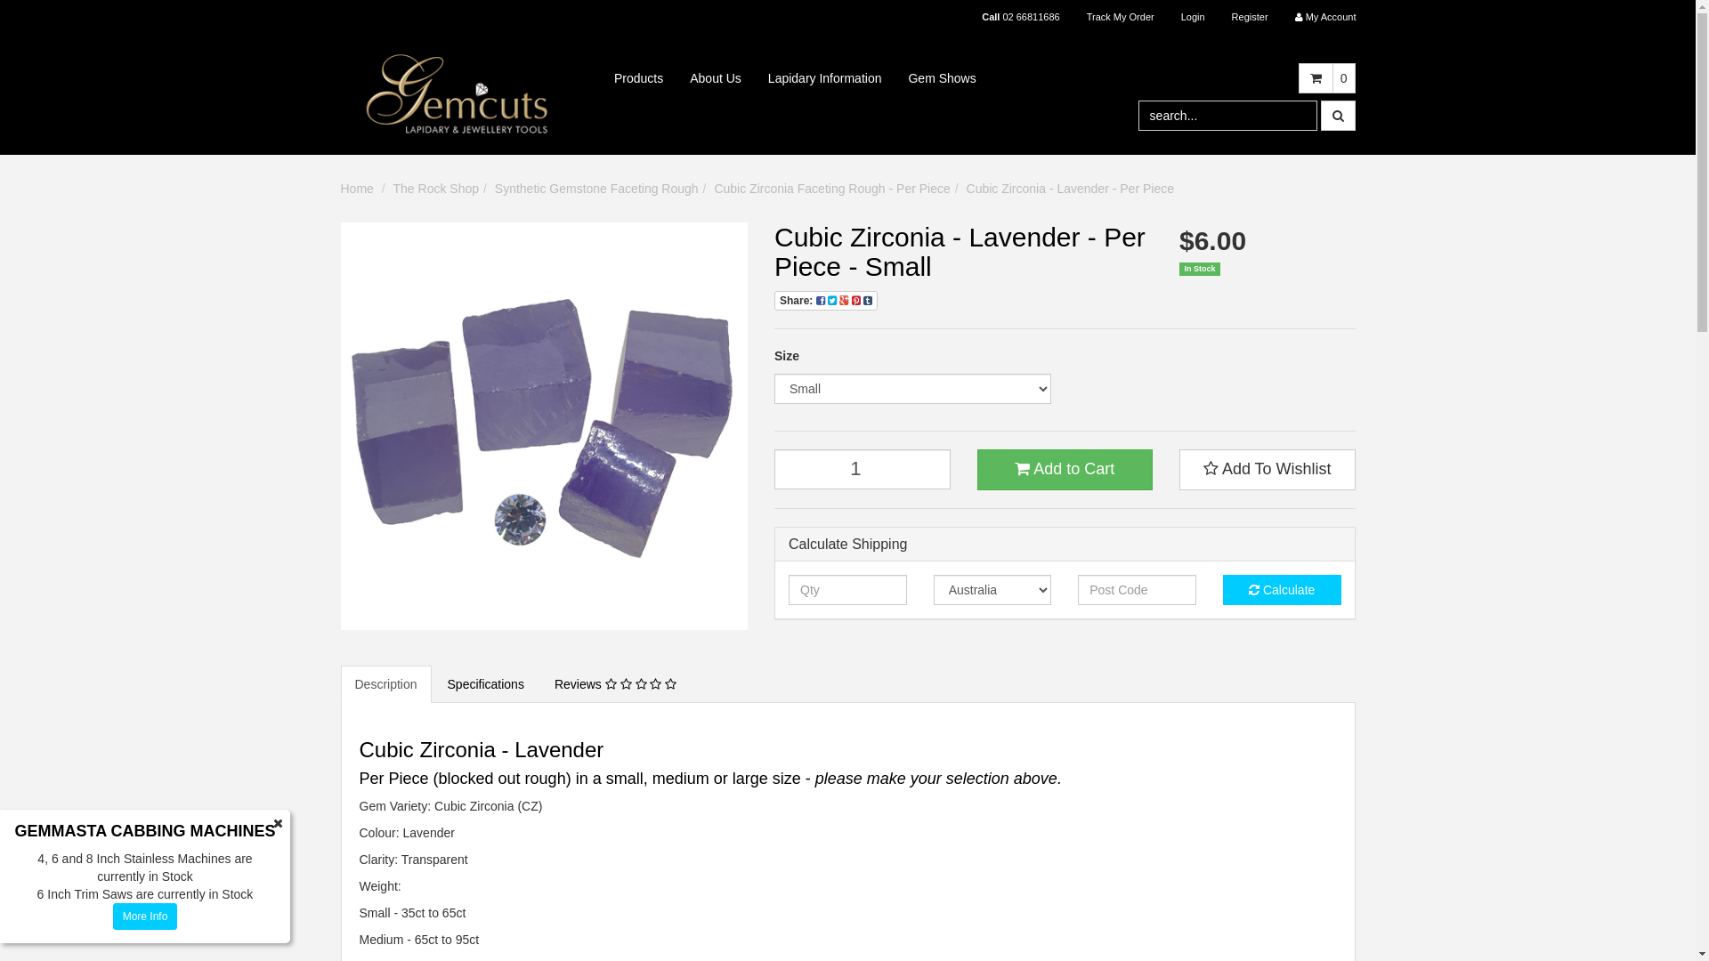 The width and height of the screenshot is (1709, 961). I want to click on Gem Shows, so click(942, 78).